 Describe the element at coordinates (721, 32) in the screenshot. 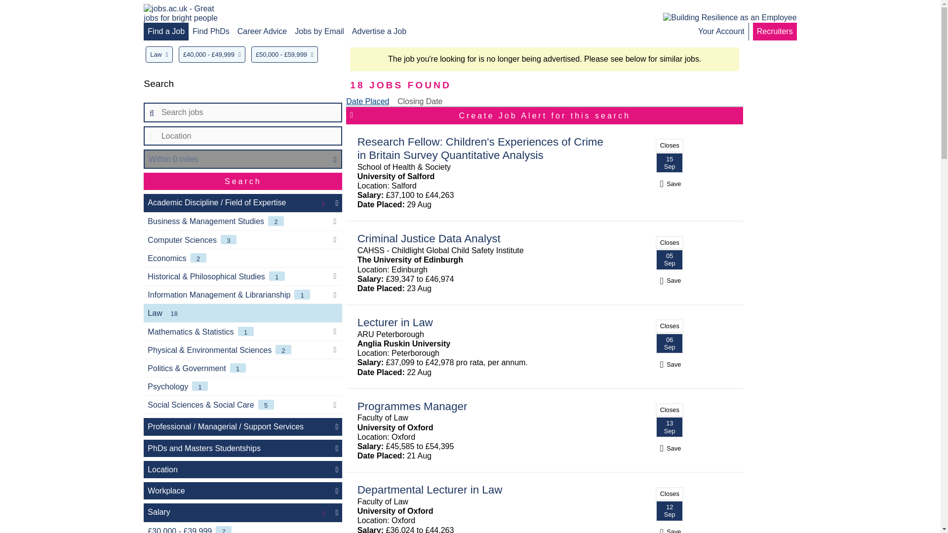

I see `Your Account` at that location.